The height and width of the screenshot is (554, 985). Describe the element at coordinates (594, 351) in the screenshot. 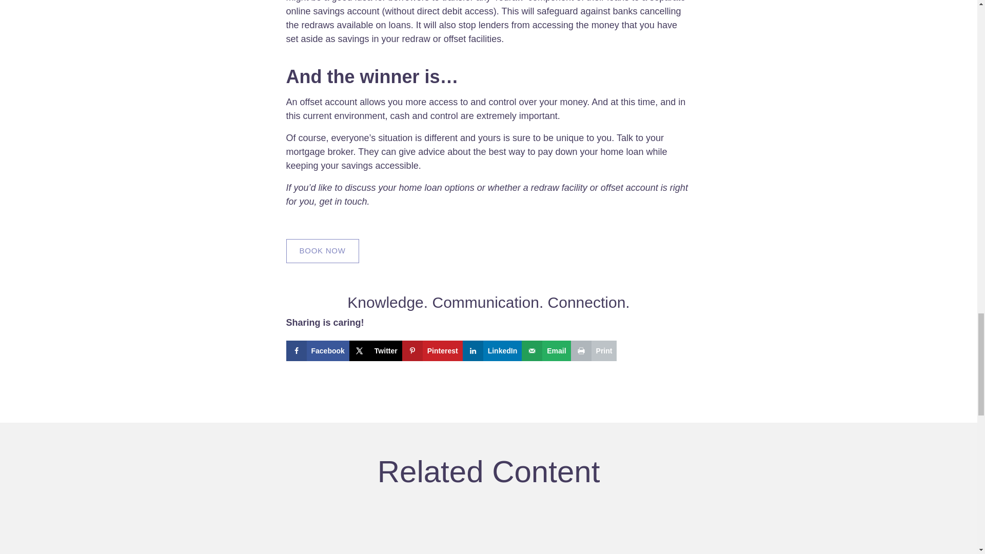

I see `Print this webpage` at that location.